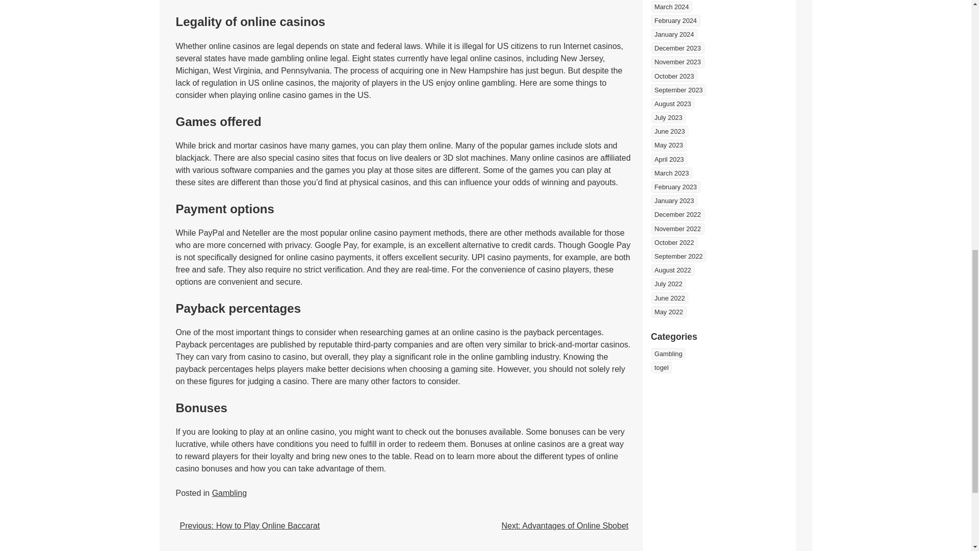  Describe the element at coordinates (675, 20) in the screenshot. I see `February 2024` at that location.